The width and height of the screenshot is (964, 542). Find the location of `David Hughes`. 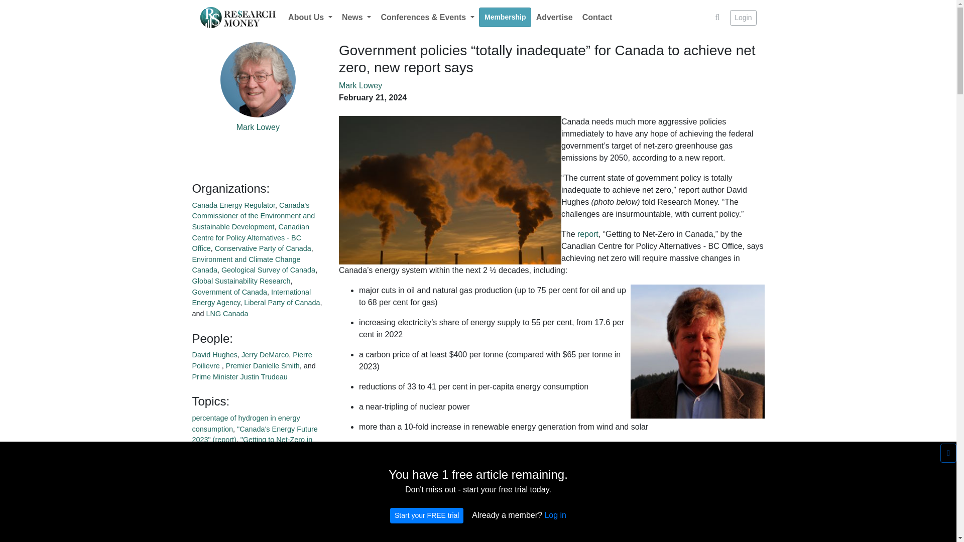

David Hughes is located at coordinates (214, 354).